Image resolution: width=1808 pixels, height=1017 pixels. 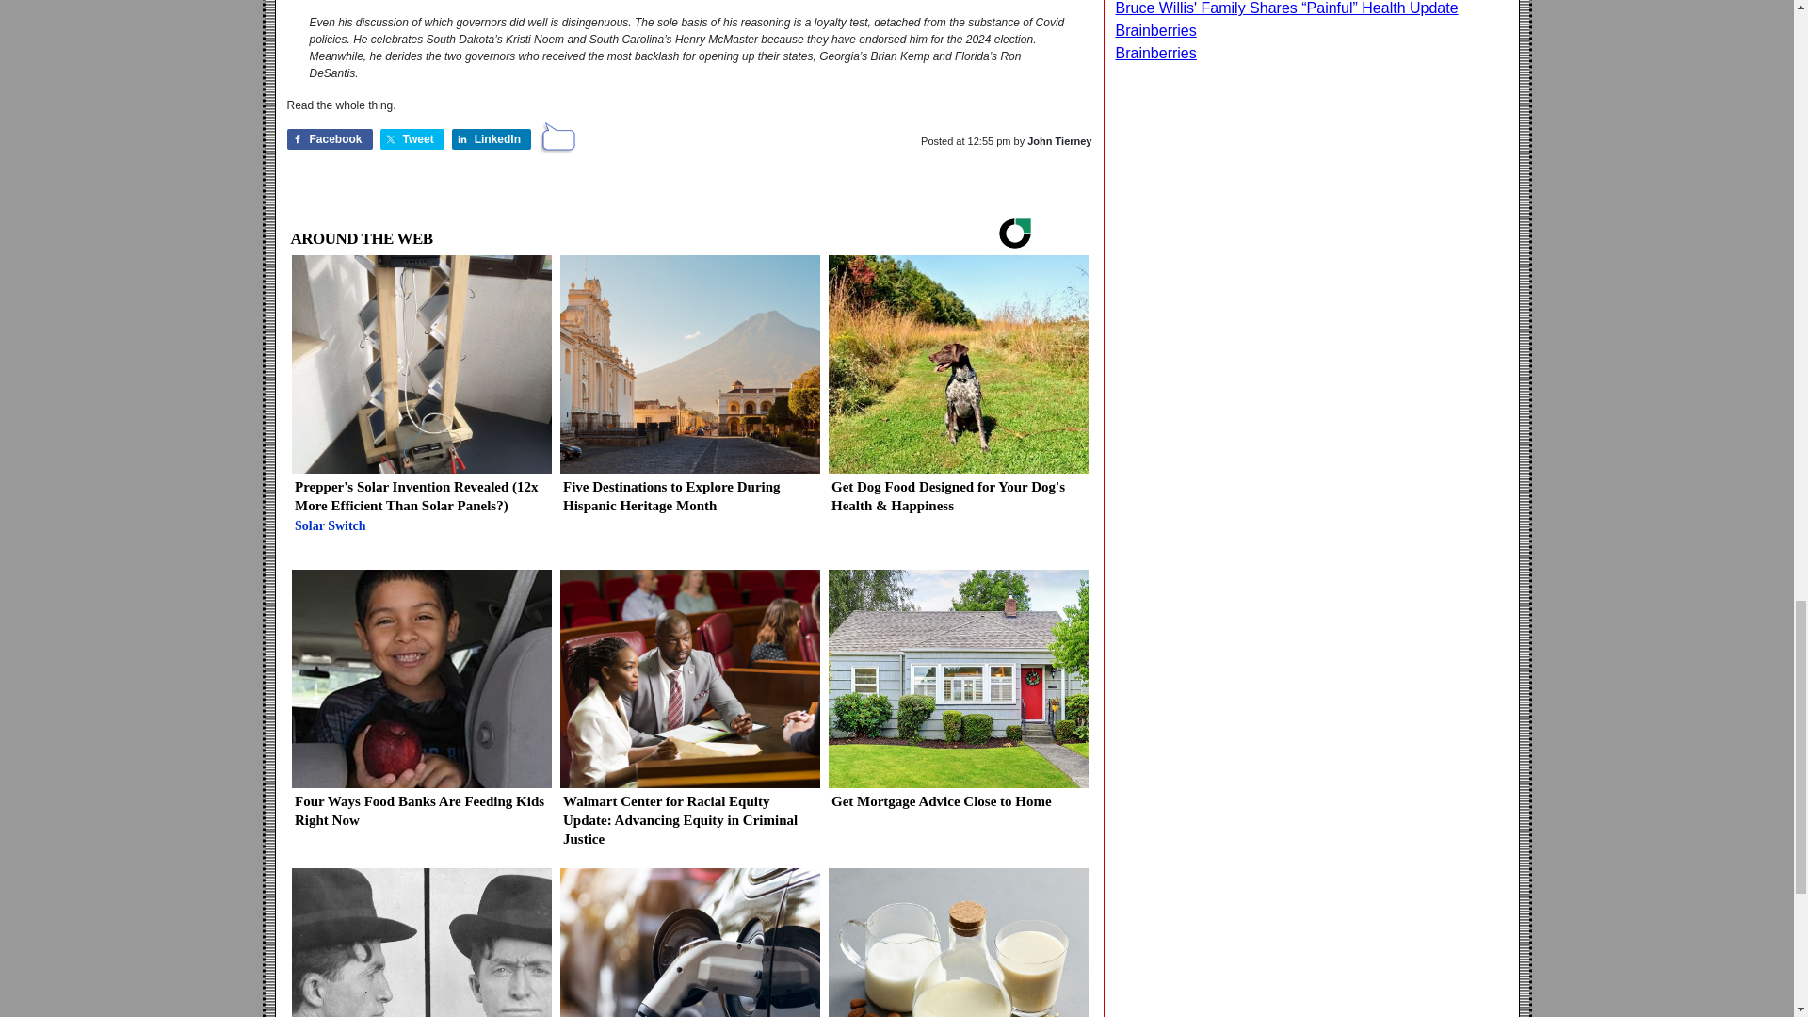 What do you see at coordinates (957, 697) in the screenshot?
I see `Get Mortgage Advice Close to Home` at bounding box center [957, 697].